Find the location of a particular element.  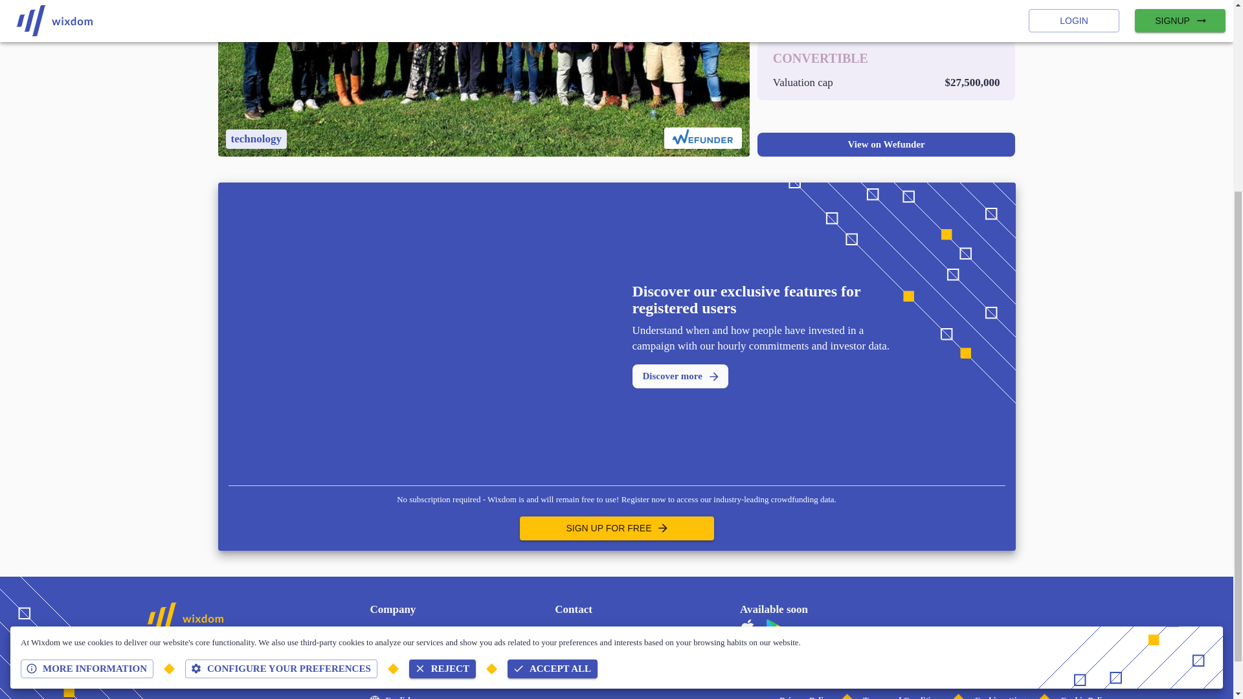

Discover more is located at coordinates (679, 376).